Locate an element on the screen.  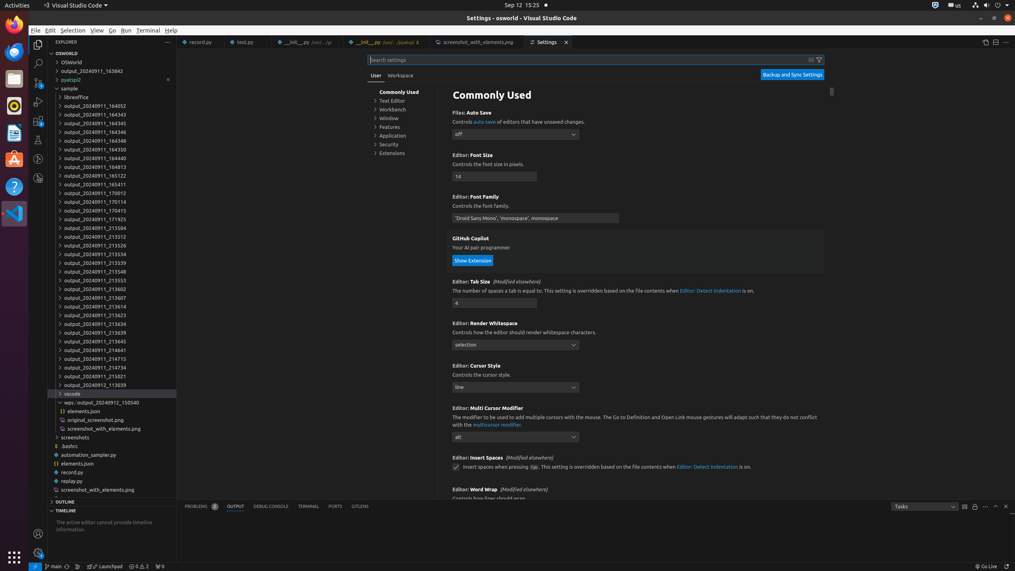
test.py is located at coordinates (248, 42).